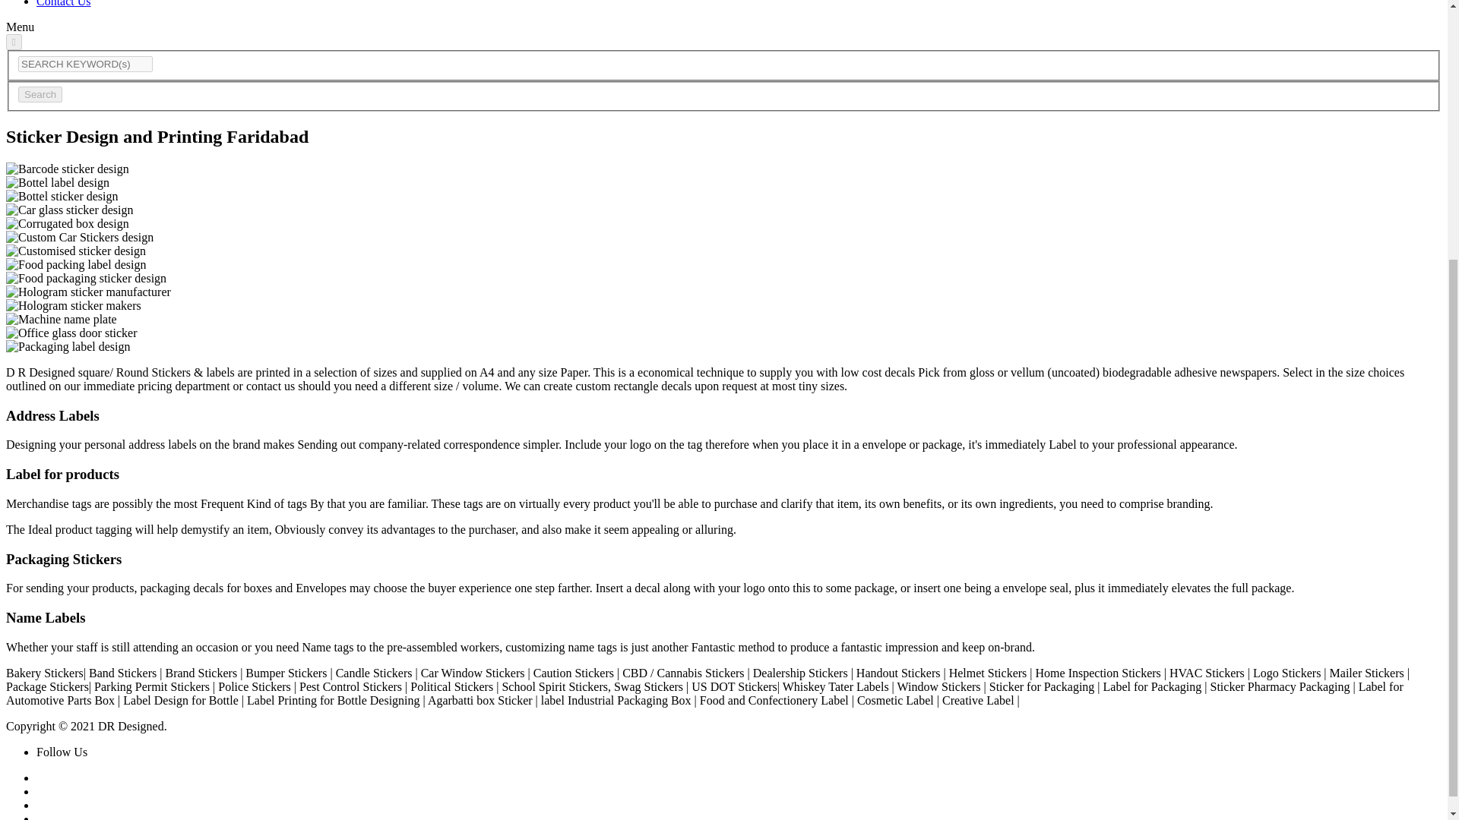 The image size is (1459, 820). What do you see at coordinates (20, 27) in the screenshot?
I see `Menu` at bounding box center [20, 27].